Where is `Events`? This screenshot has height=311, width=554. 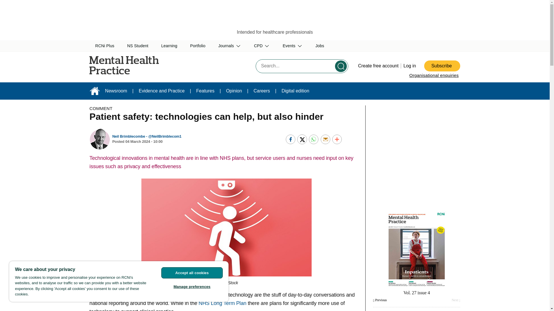
Events is located at coordinates (293, 46).